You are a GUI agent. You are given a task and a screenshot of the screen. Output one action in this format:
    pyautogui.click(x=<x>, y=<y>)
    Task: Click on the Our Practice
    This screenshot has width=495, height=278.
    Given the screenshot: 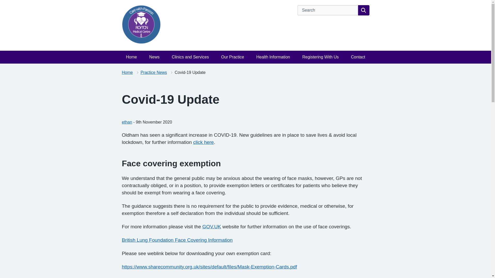 What is the action you would take?
    pyautogui.click(x=233, y=57)
    